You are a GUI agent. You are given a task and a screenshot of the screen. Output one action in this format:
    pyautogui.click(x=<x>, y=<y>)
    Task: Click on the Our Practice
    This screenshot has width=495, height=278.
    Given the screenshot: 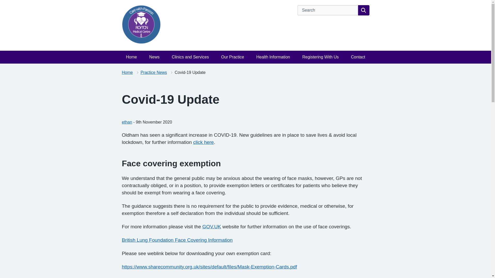 What is the action you would take?
    pyautogui.click(x=233, y=57)
    